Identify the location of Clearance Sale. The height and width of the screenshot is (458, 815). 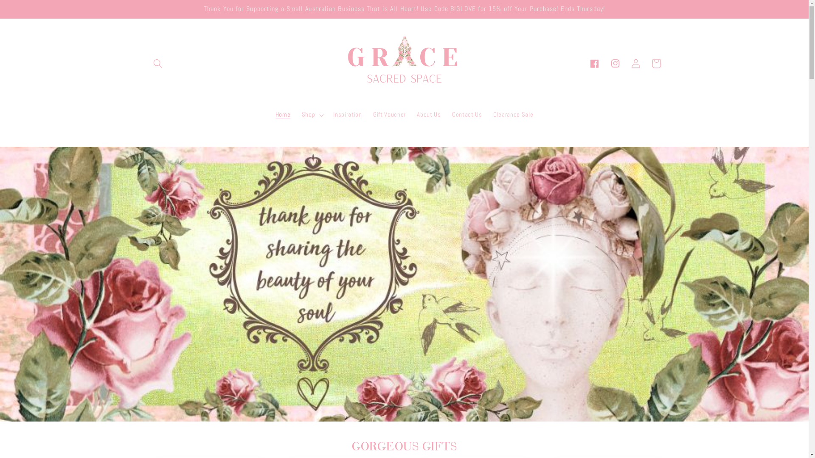
(514, 115).